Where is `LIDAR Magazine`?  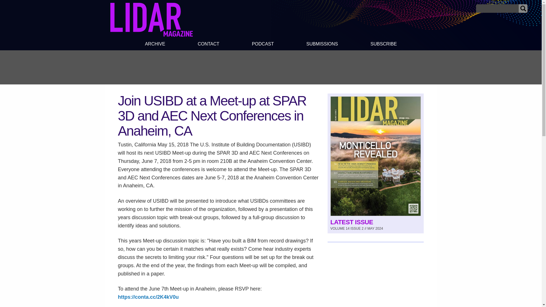 LIDAR Magazine is located at coordinates (151, 19).